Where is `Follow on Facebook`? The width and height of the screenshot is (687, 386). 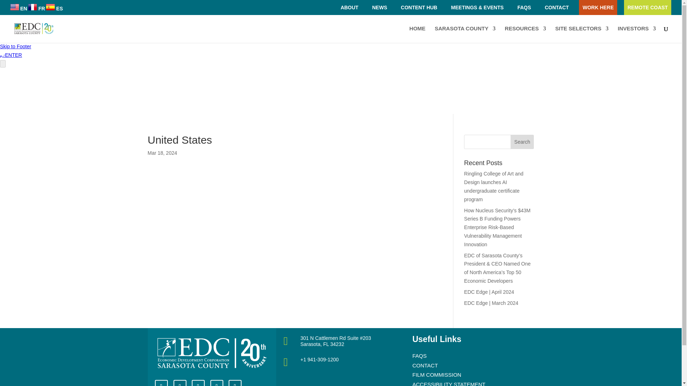 Follow on Facebook is located at coordinates (198, 383).